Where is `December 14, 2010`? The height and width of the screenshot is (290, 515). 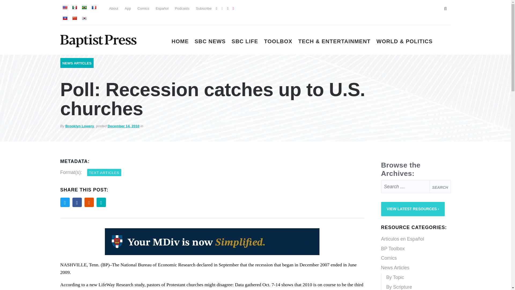
December 14, 2010 is located at coordinates (123, 126).